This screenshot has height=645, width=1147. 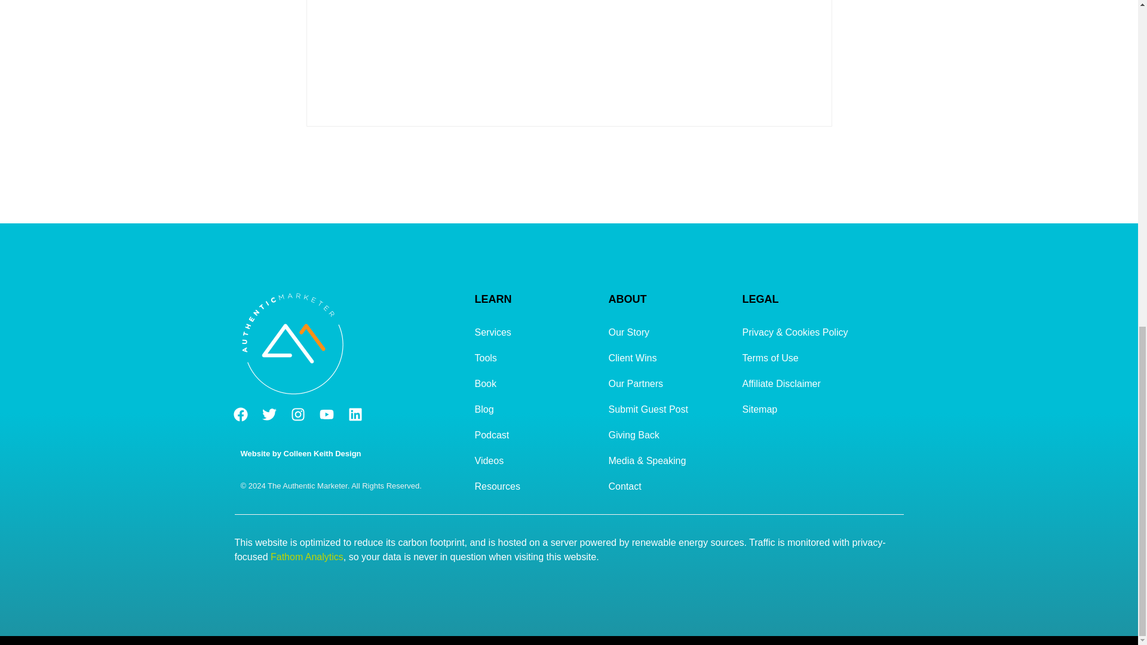 I want to click on Book, so click(x=535, y=383).